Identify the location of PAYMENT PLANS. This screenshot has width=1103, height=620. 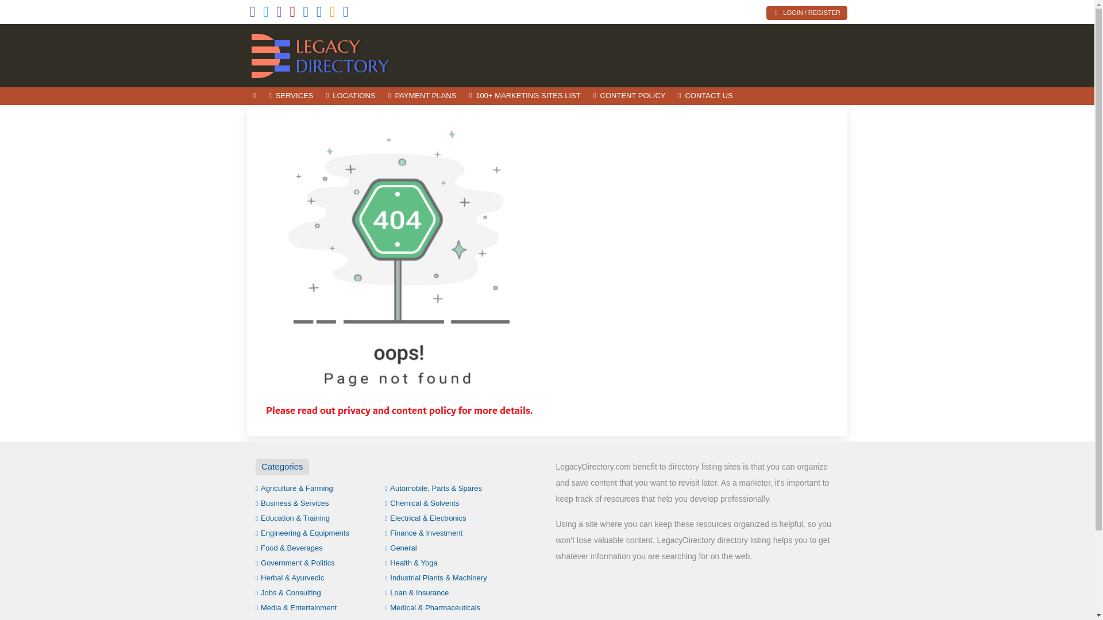
(422, 96).